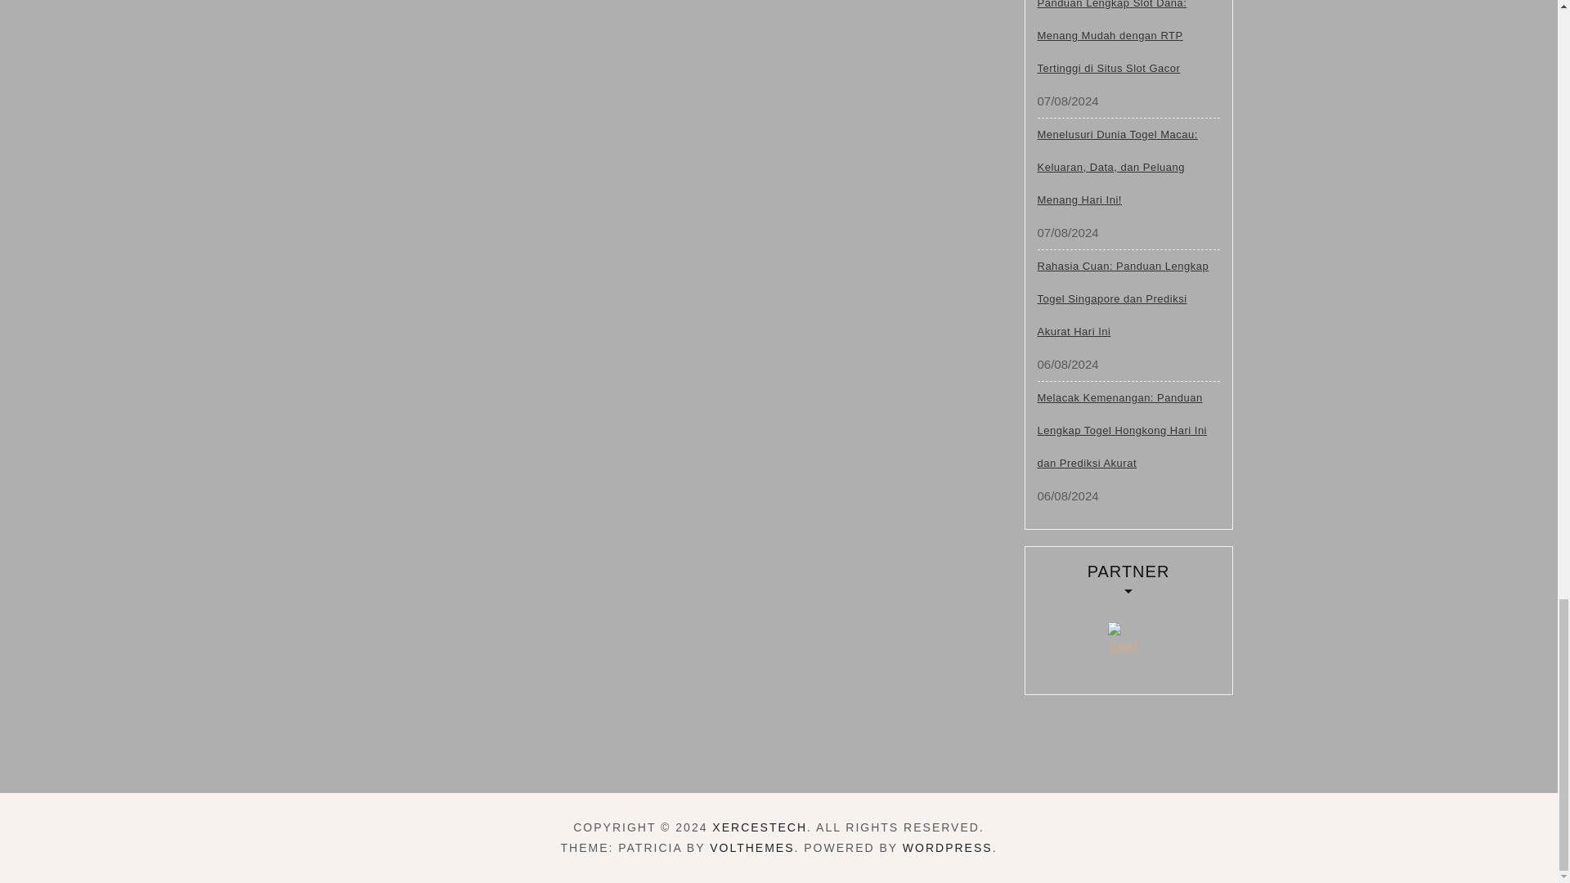  Describe the element at coordinates (947, 848) in the screenshot. I see `WordPress` at that location.